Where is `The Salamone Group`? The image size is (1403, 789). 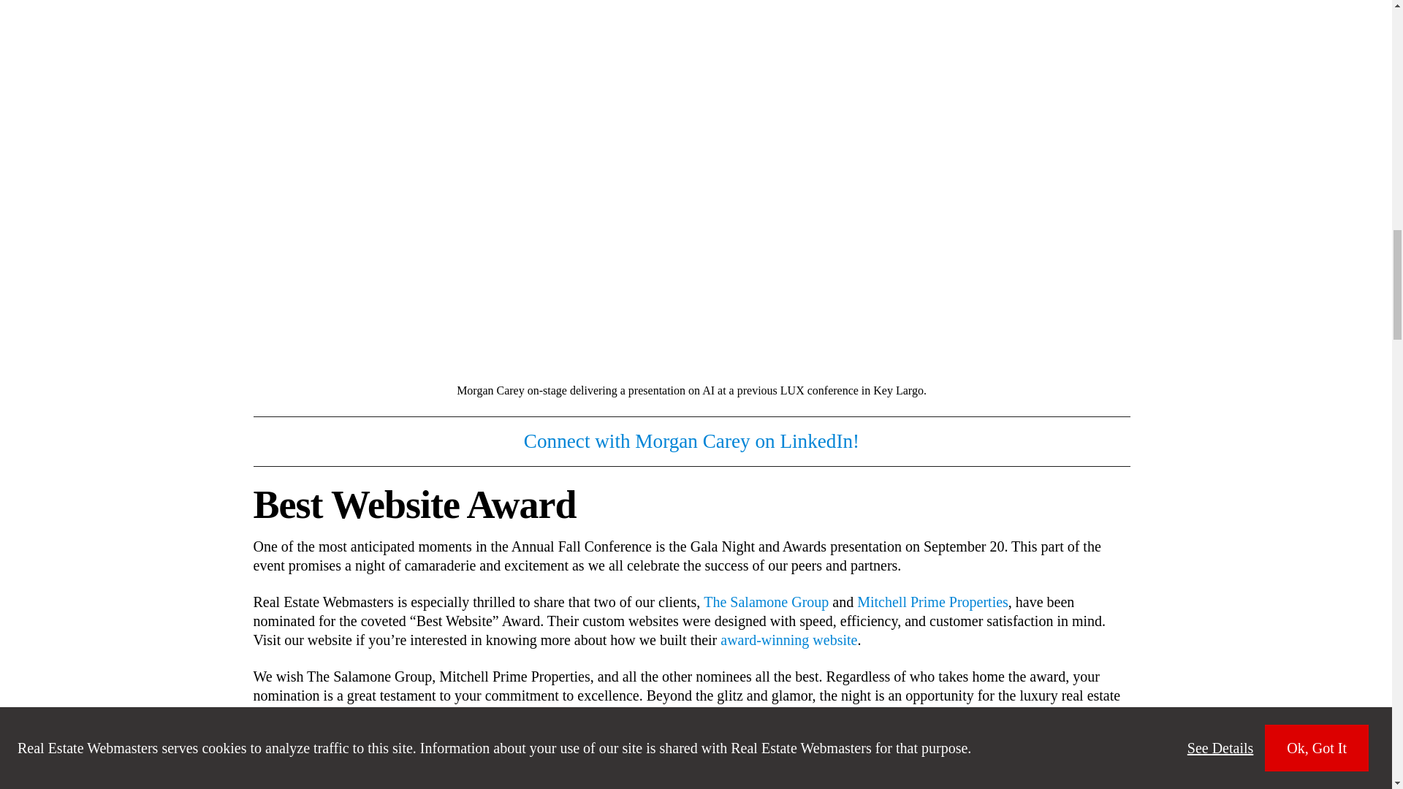
The Salamone Group is located at coordinates (766, 602).